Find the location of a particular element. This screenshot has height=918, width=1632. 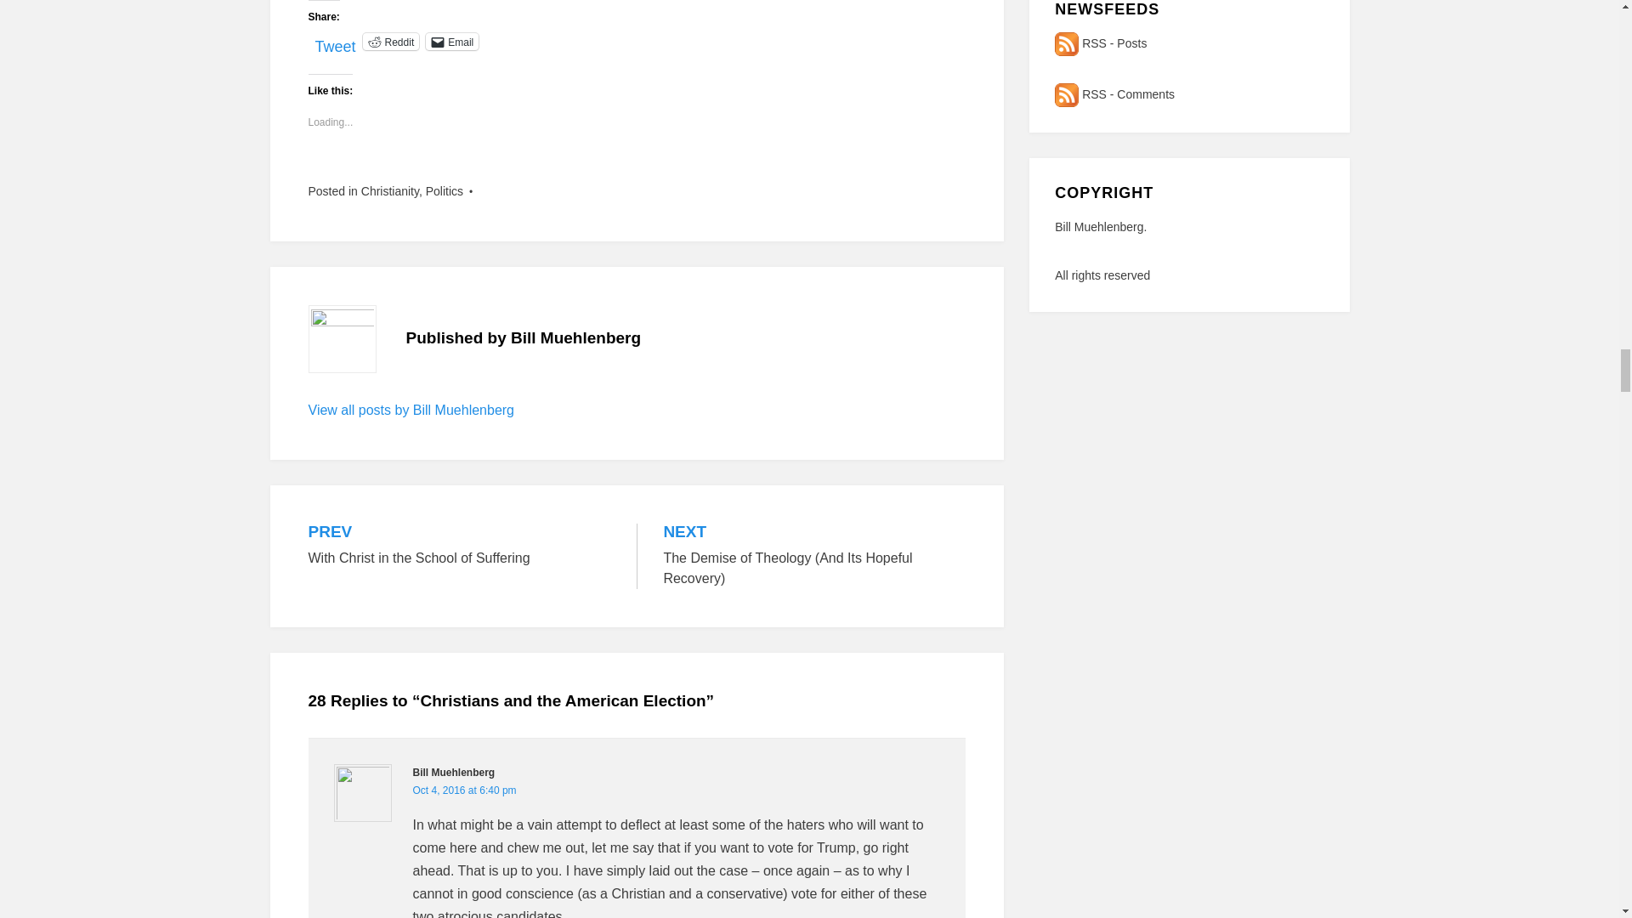

Politics is located at coordinates (445, 191).